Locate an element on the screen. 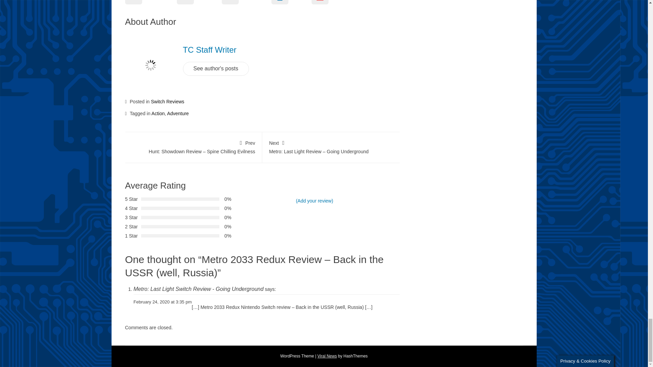 The image size is (653, 367). Download Viral News is located at coordinates (327, 356).